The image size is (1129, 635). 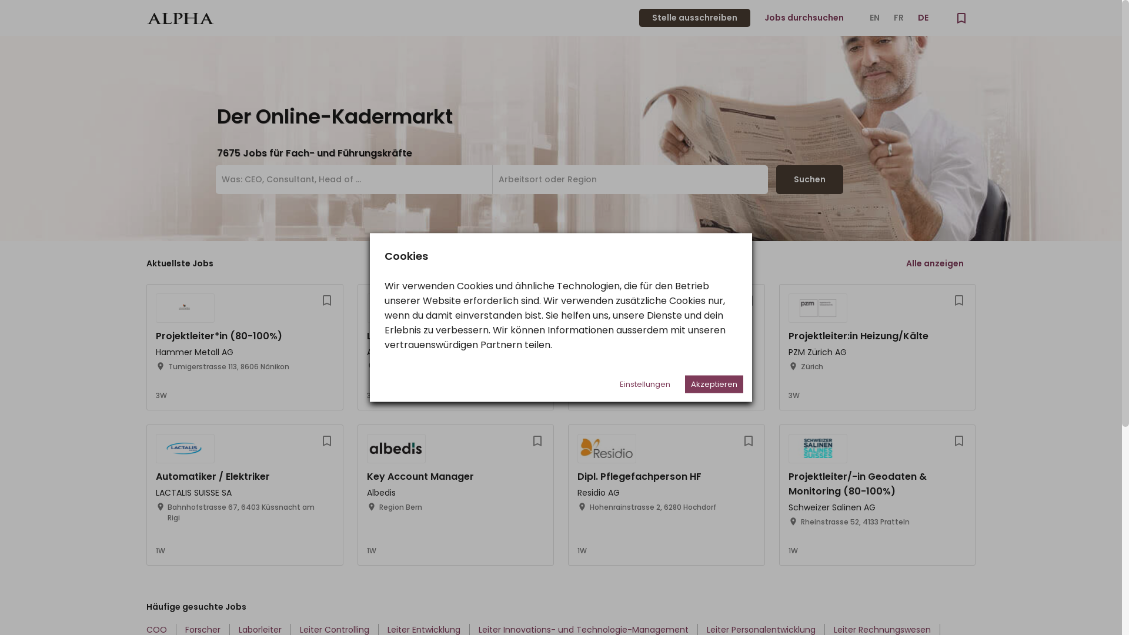 I want to click on Projektleiter*in (80-100%), so click(x=219, y=336).